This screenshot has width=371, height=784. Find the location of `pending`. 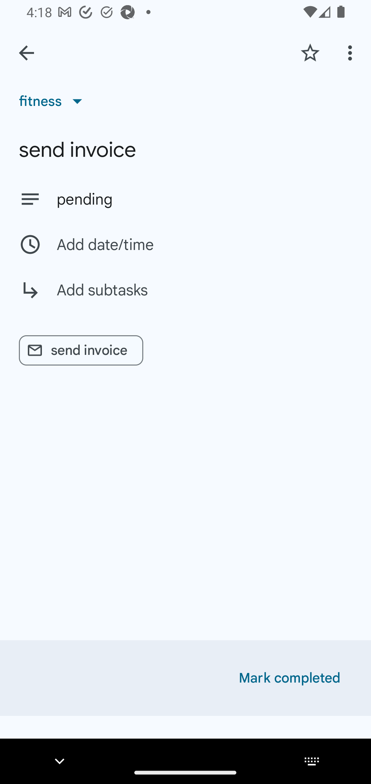

pending is located at coordinates (204, 199).